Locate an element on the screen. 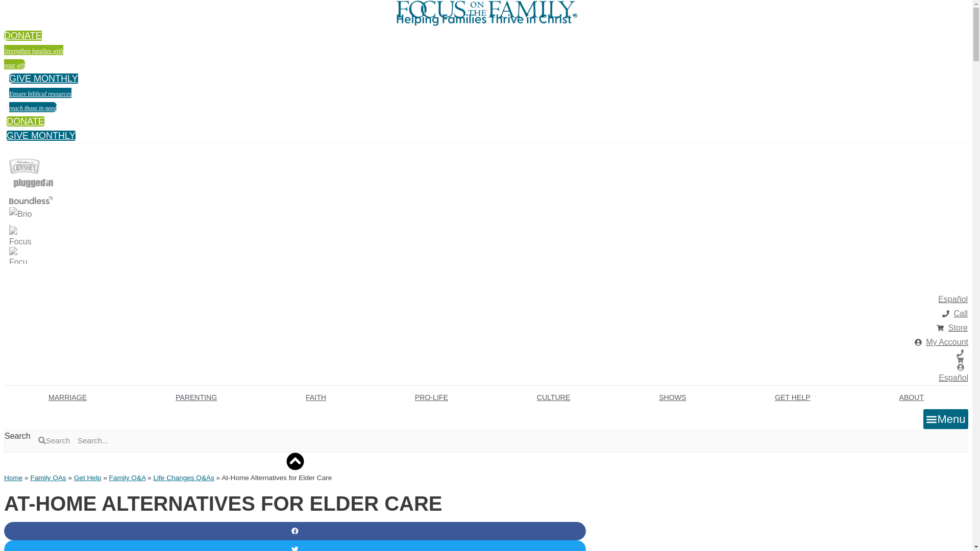  DONATE is located at coordinates (41, 136).